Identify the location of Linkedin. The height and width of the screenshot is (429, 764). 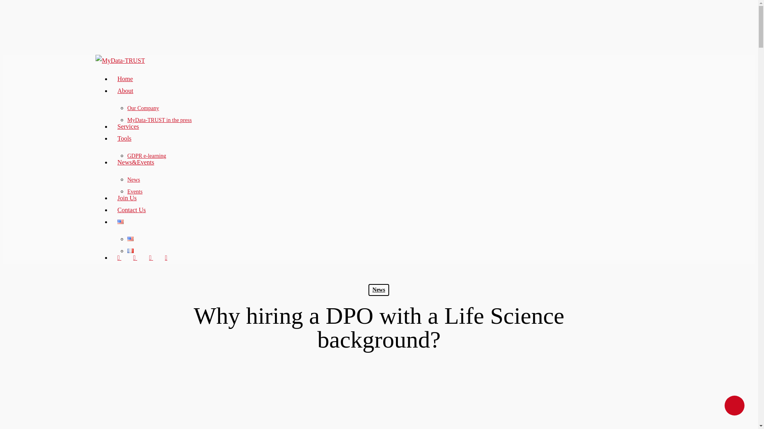
(151, 257).